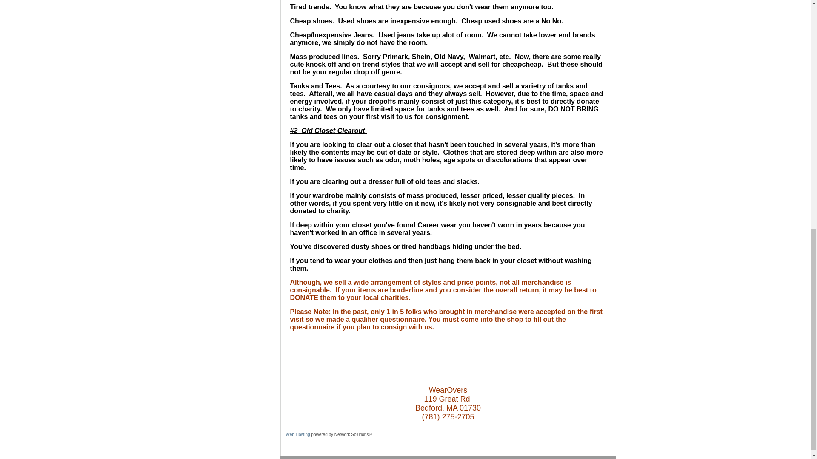 The image size is (817, 459). I want to click on Web Hosting, so click(298, 434).